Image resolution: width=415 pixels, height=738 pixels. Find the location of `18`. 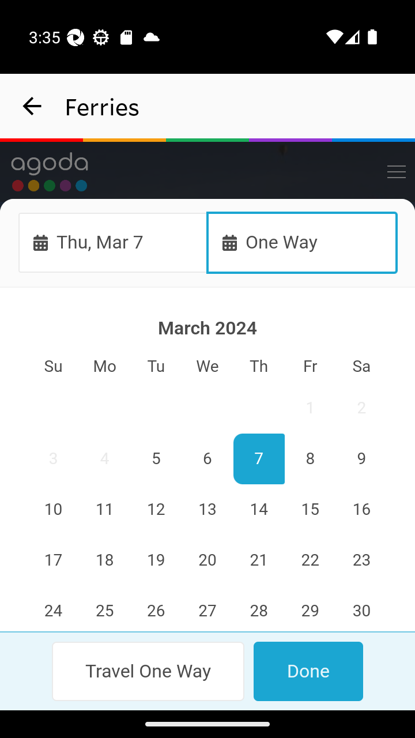

18 is located at coordinates (105, 560).